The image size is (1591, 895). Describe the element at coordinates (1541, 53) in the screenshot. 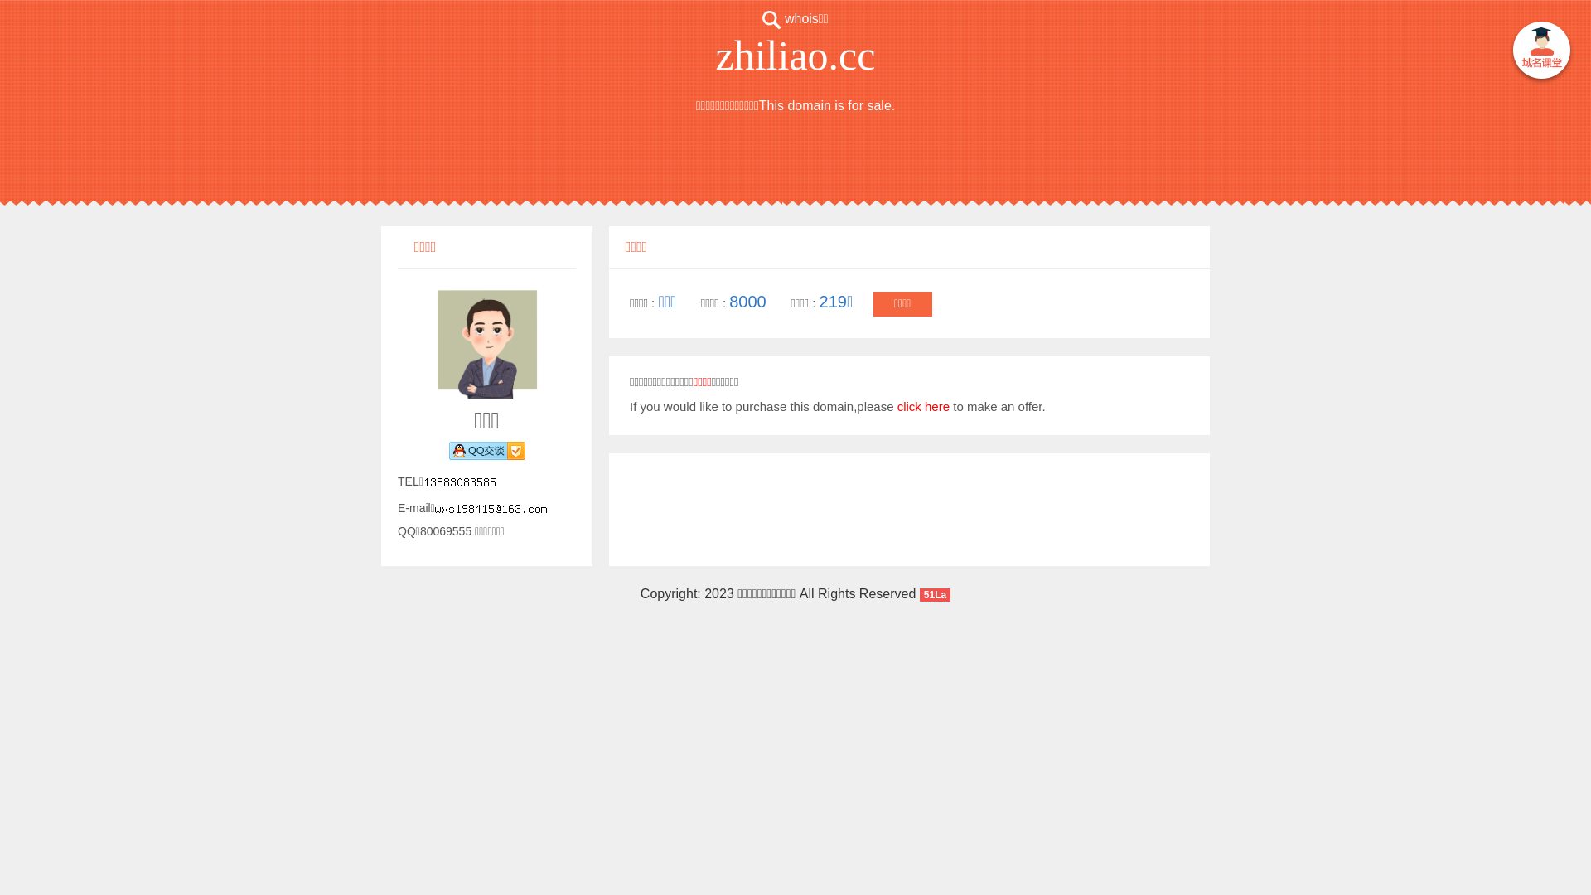

I see ` ` at that location.